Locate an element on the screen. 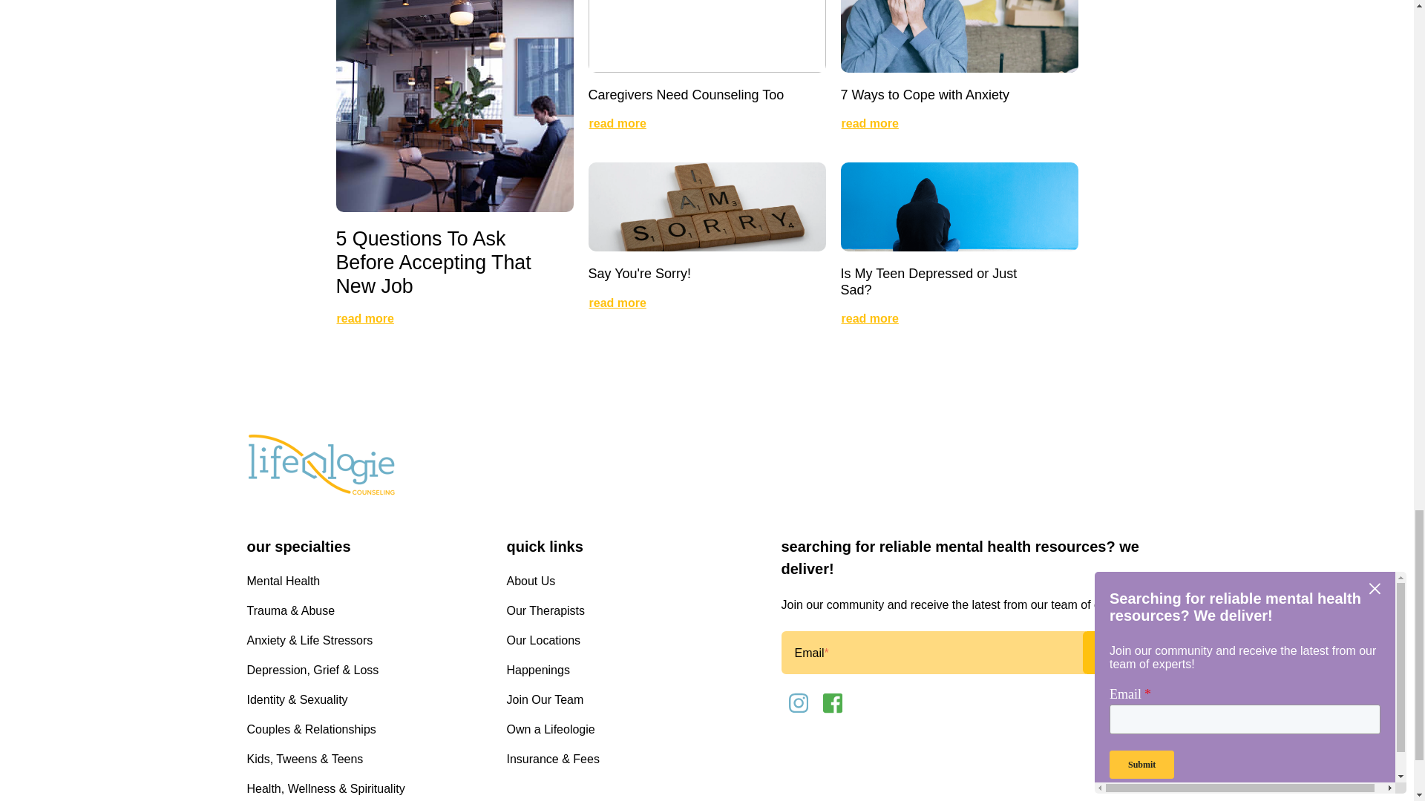 The height and width of the screenshot is (801, 1425). wefixbrains.comhs-fshubfsLifeologie main logo-3-4 is located at coordinates (321, 466).